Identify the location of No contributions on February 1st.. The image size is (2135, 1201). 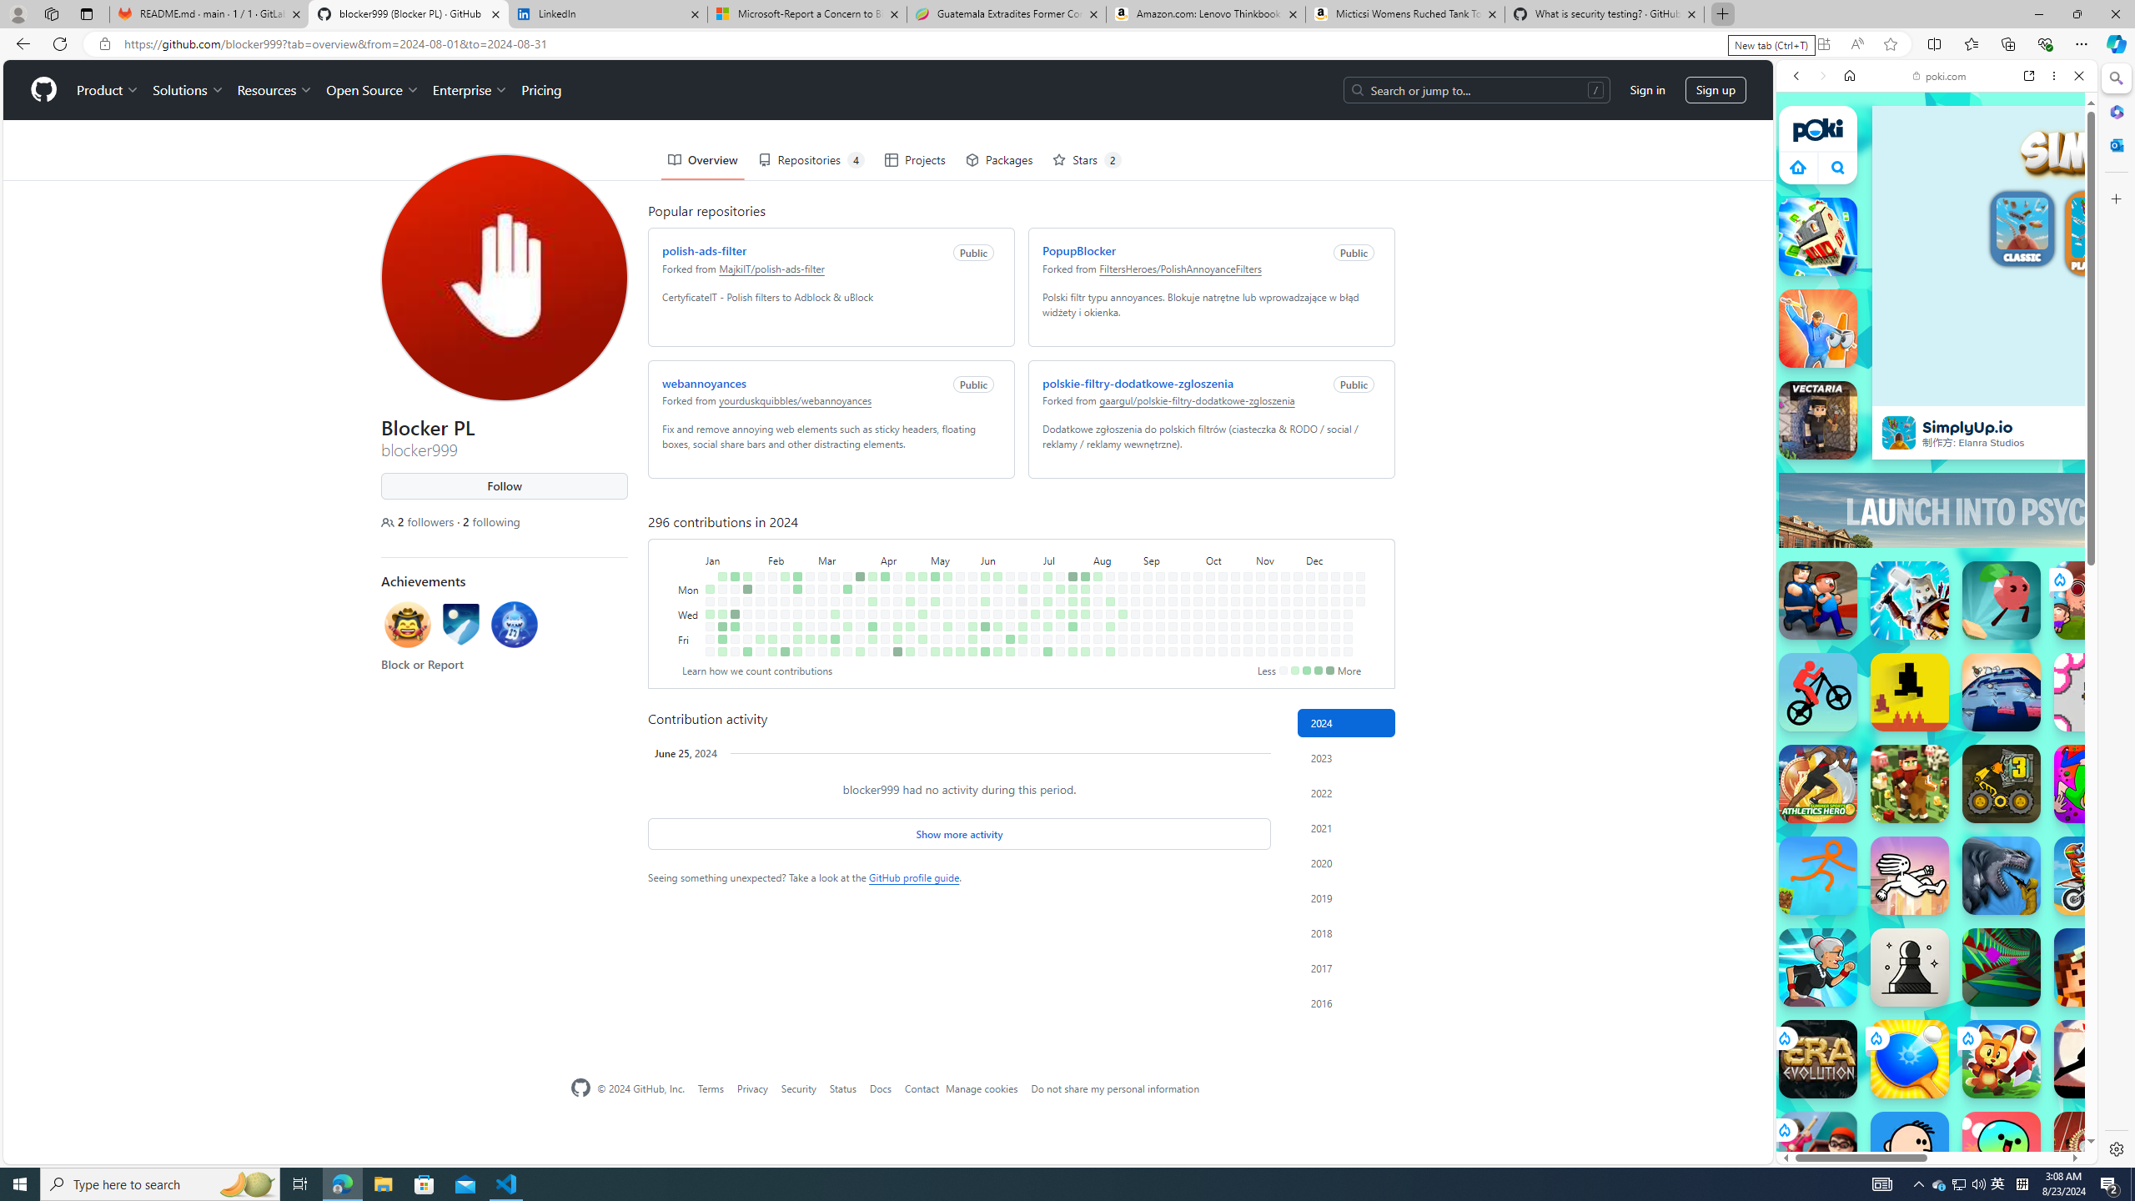
(760, 626).